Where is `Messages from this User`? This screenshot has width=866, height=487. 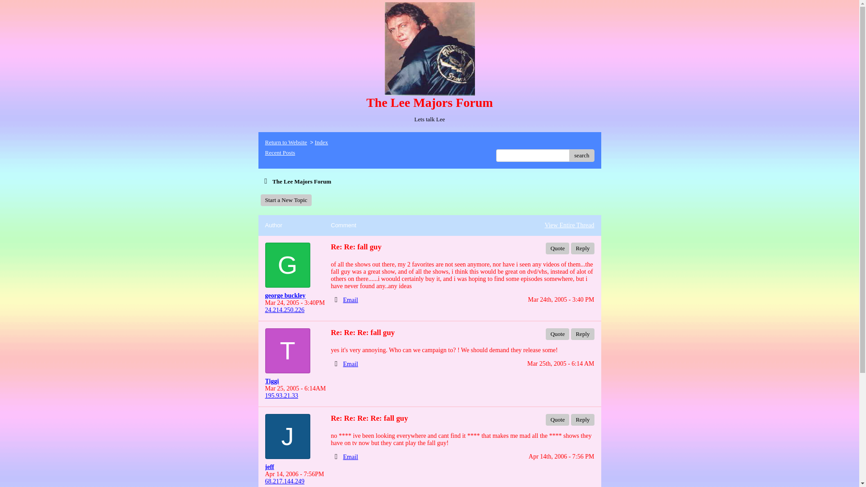
Messages from this User is located at coordinates (285, 296).